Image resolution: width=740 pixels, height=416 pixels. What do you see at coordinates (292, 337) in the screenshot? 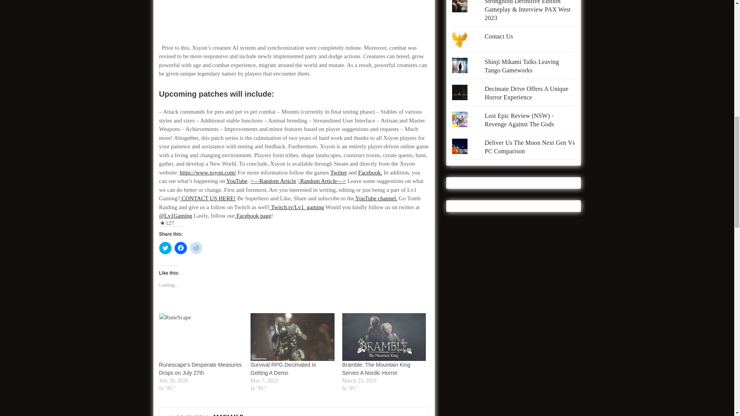
I see `Survival RPG Decimated Is Getting A Demo` at bounding box center [292, 337].